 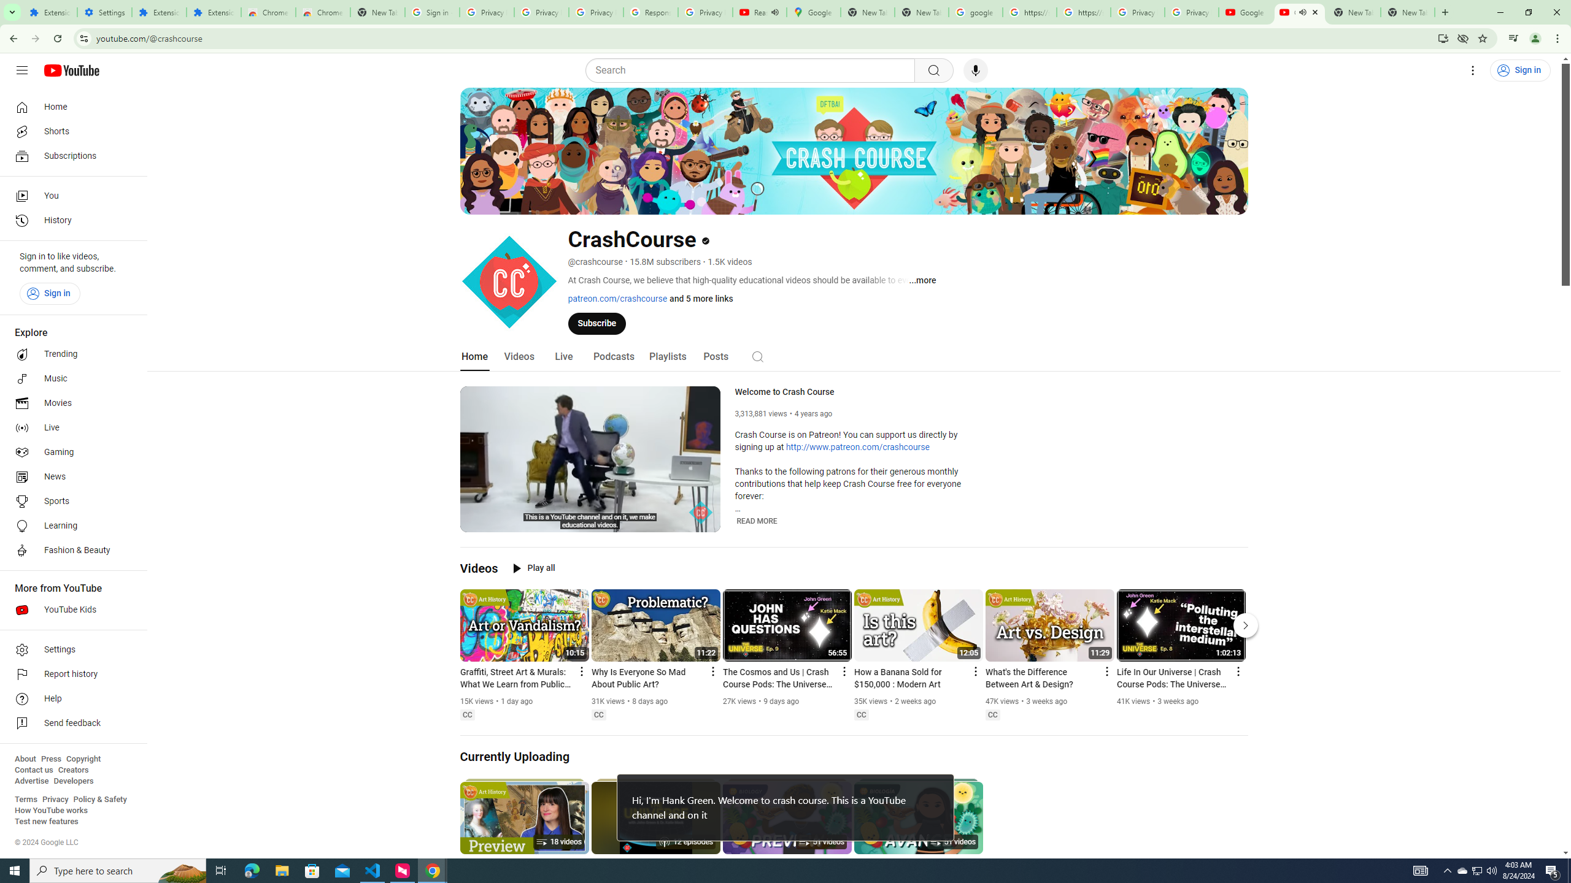 What do you see at coordinates (475, 357) in the screenshot?
I see `Home` at bounding box center [475, 357].